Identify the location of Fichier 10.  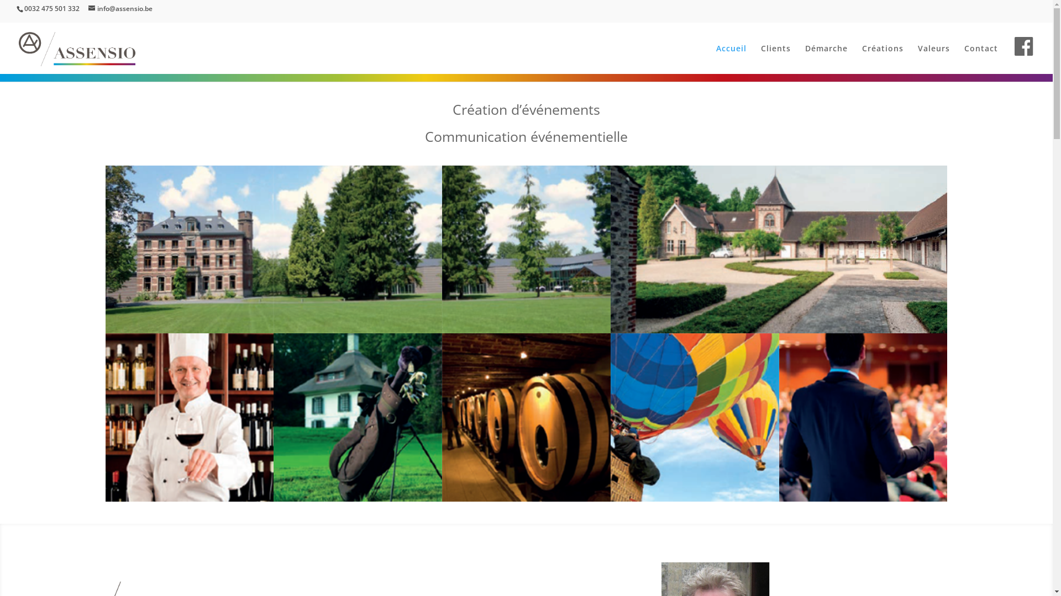
(189, 498).